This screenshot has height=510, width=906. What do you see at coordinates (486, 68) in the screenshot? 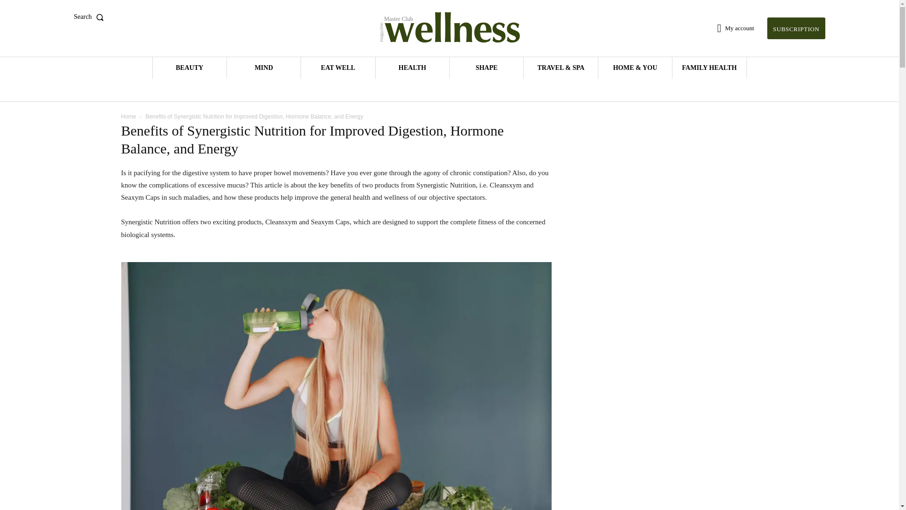
I see `SHAPE` at bounding box center [486, 68].